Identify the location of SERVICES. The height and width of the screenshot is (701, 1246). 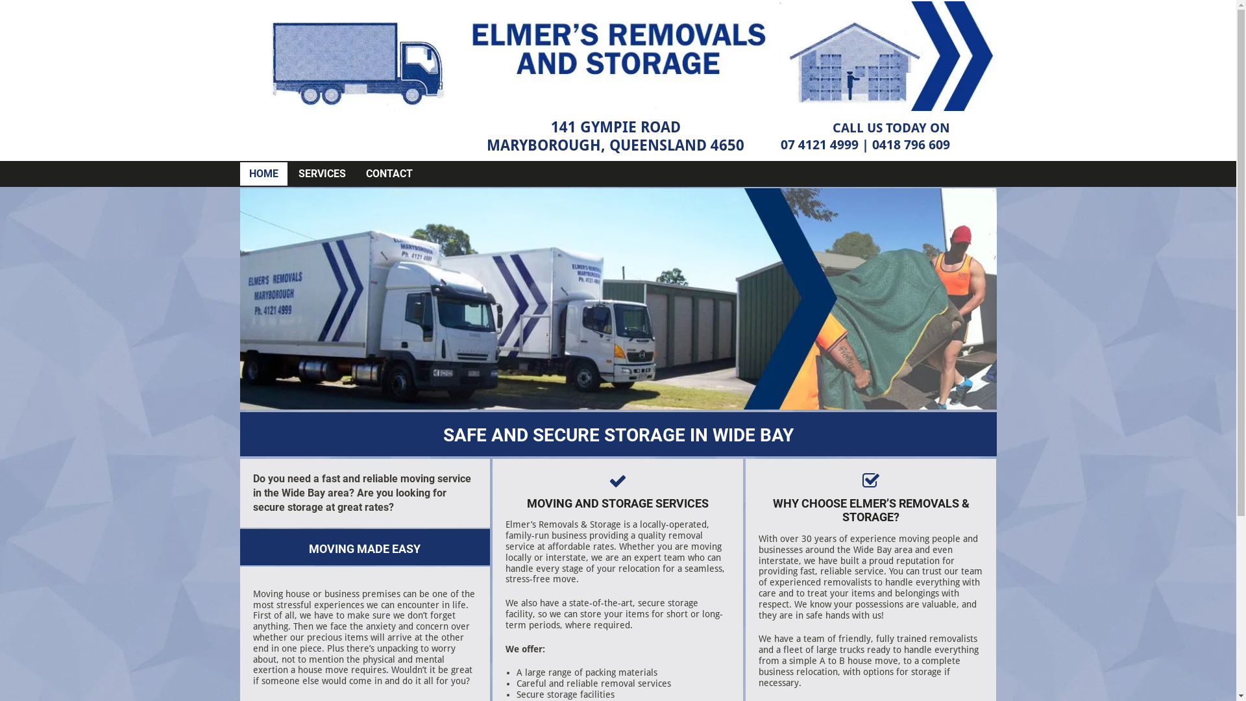
(322, 174).